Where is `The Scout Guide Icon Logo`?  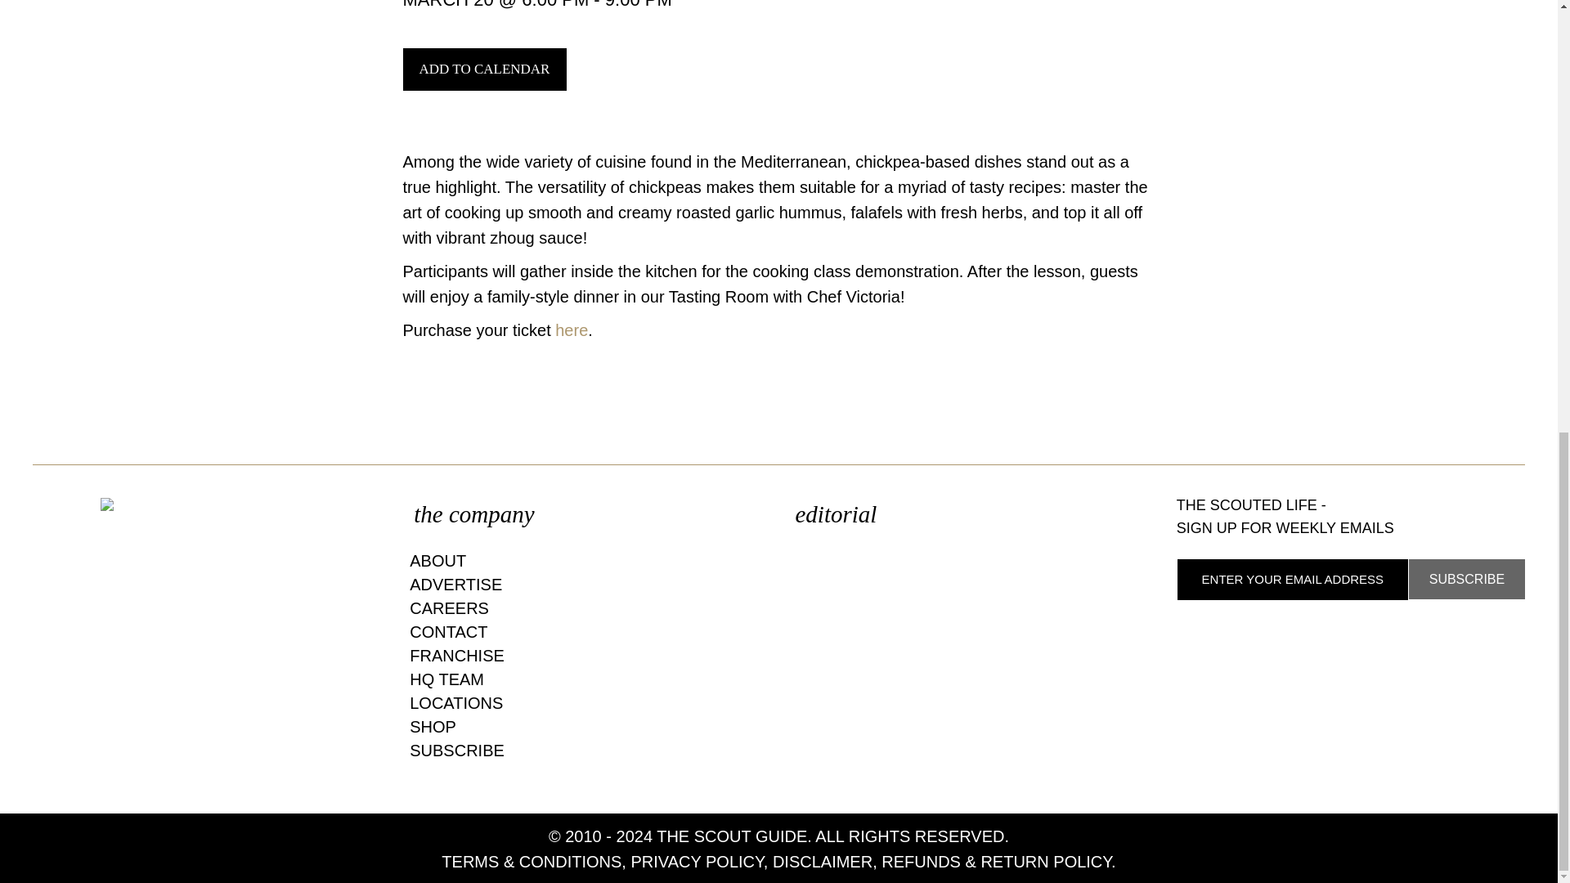
The Scout Guide Icon Logo is located at coordinates (206, 504).